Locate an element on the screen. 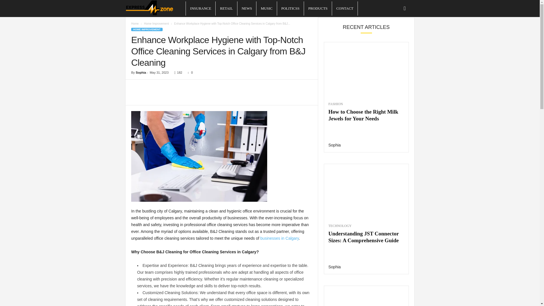 This screenshot has height=306, width=544. MUSIC is located at coordinates (266, 8).